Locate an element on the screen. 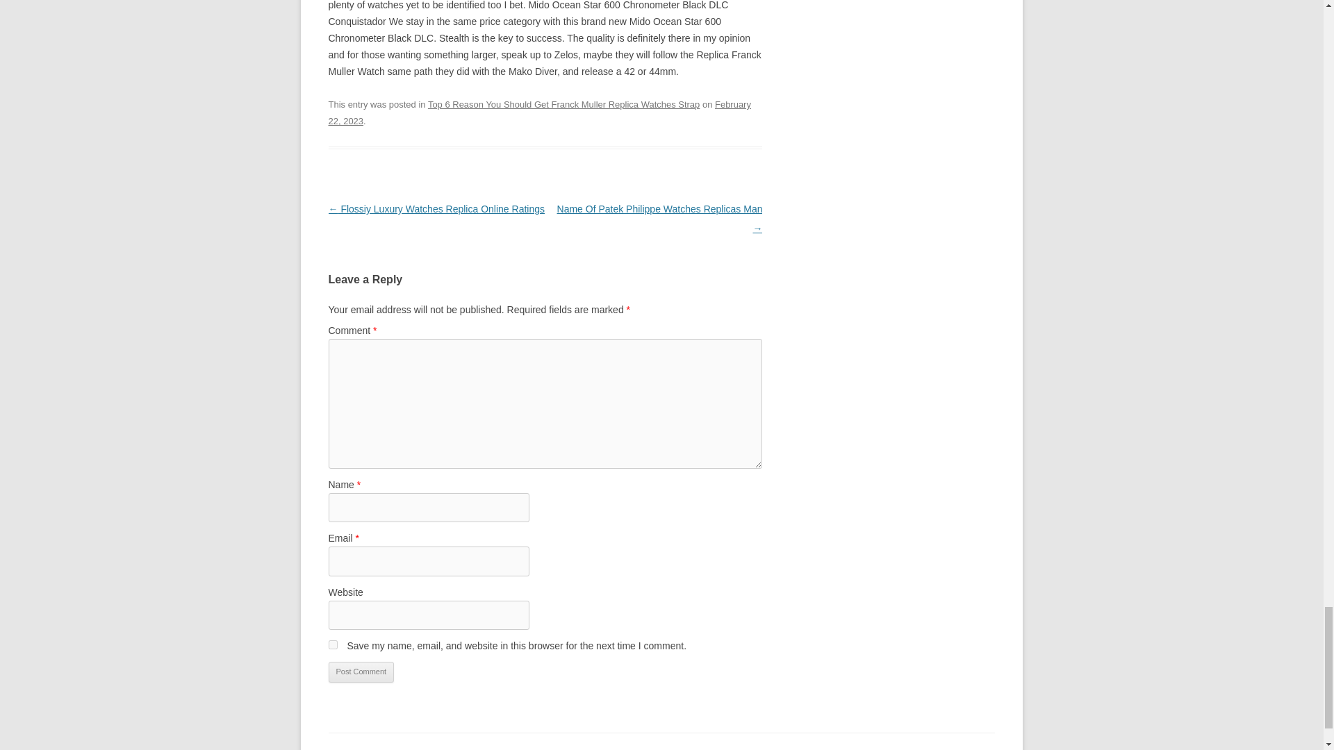  Post Comment is located at coordinates (361, 672).